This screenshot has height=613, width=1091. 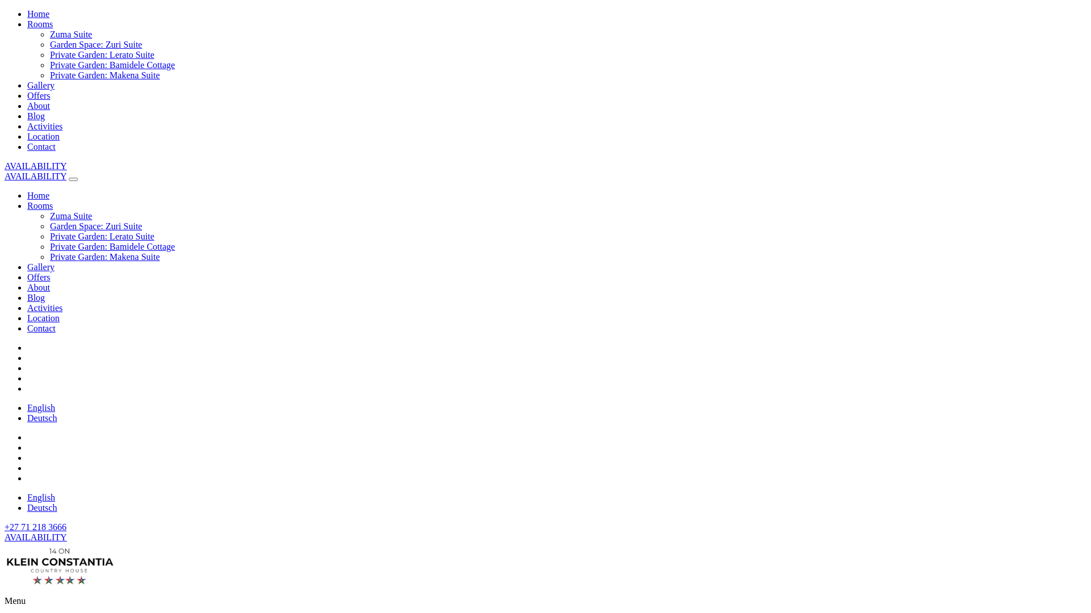 I want to click on Gallery, so click(x=41, y=85).